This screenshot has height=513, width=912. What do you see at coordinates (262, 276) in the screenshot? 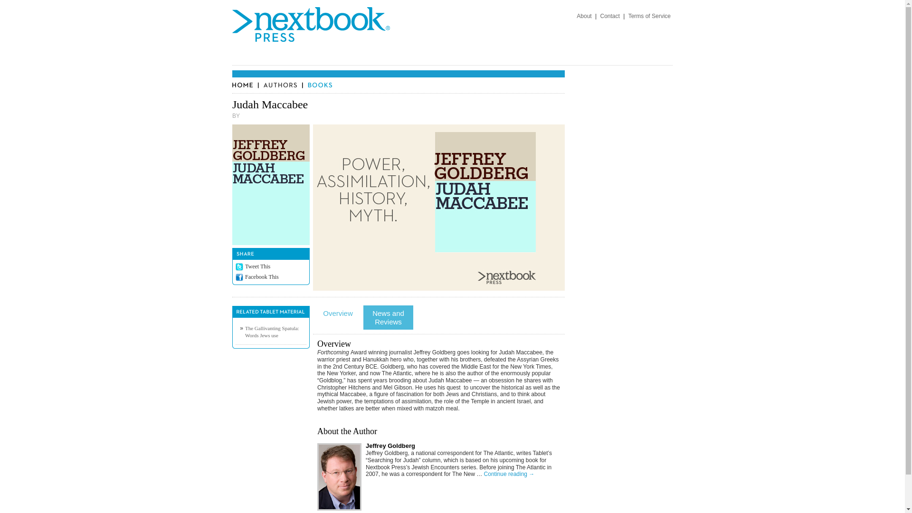
I see `Facebook This` at bounding box center [262, 276].